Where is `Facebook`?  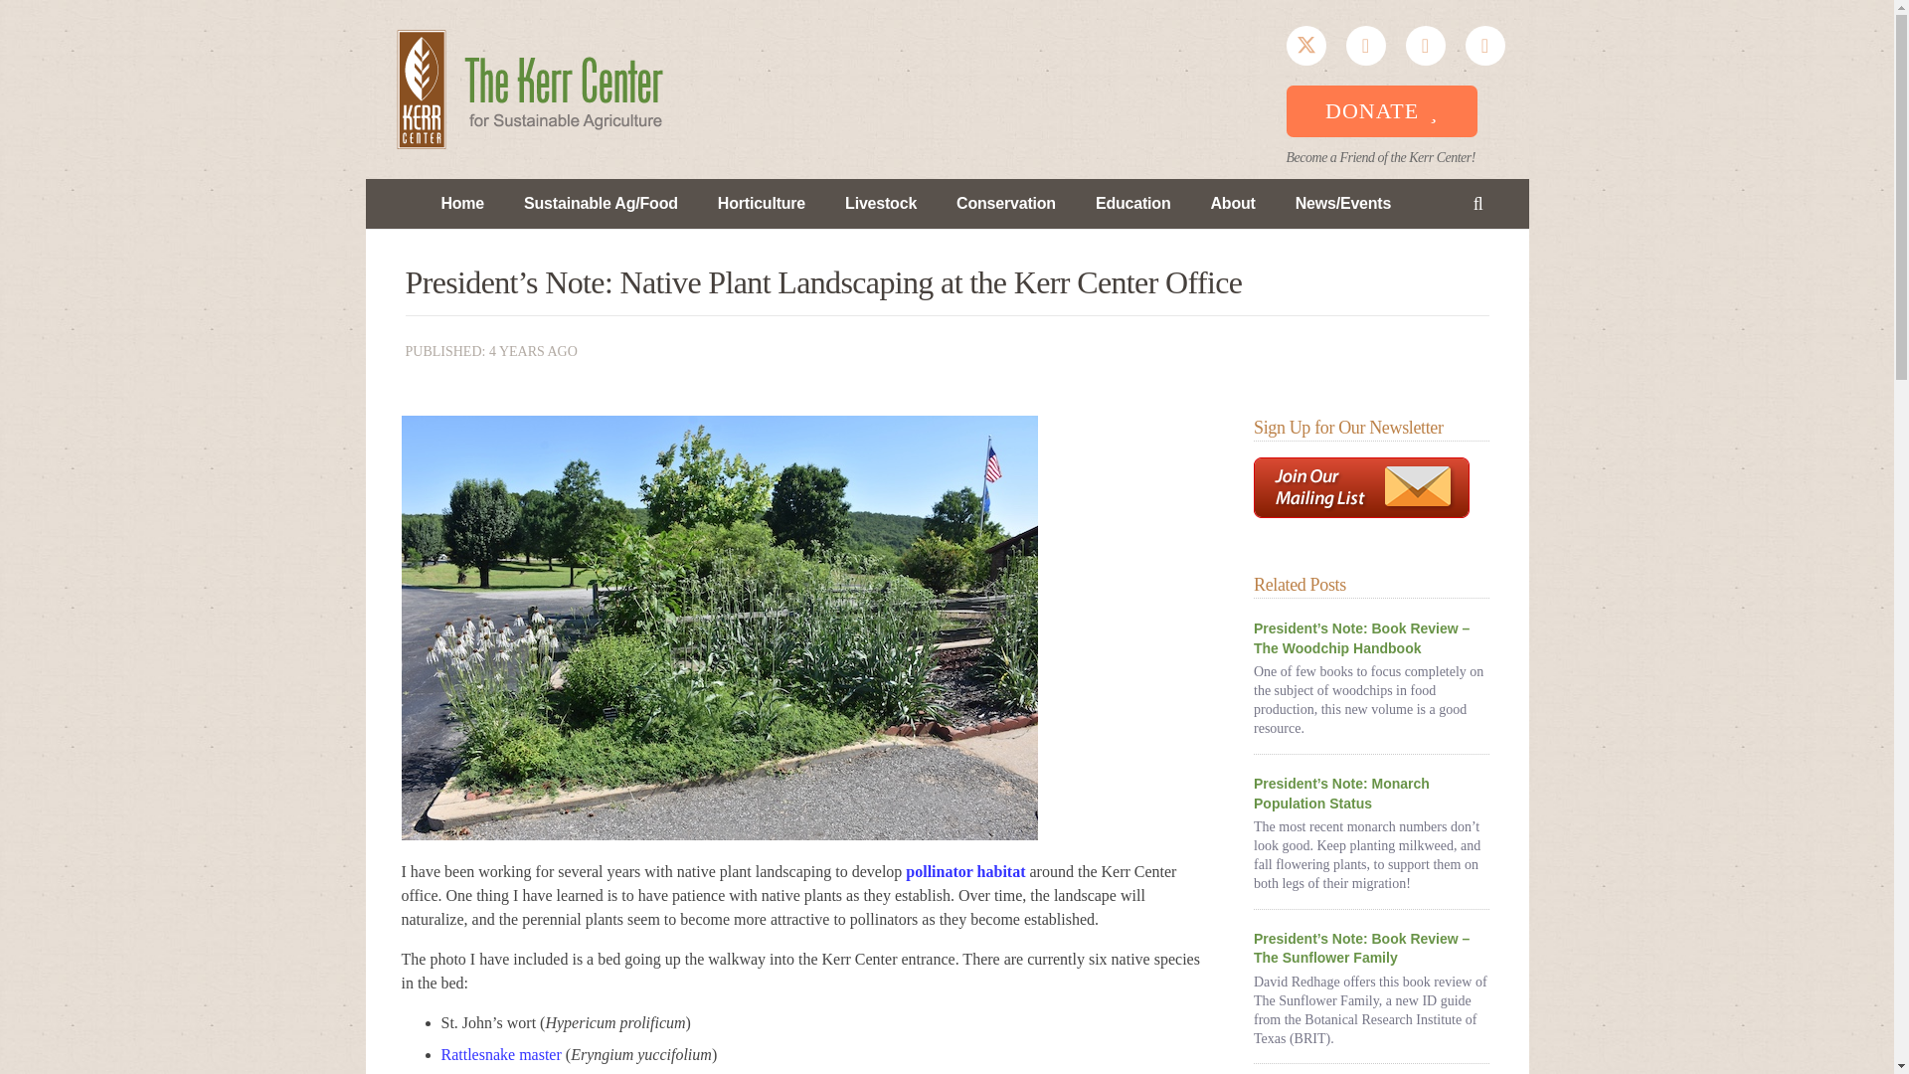 Facebook is located at coordinates (1365, 45).